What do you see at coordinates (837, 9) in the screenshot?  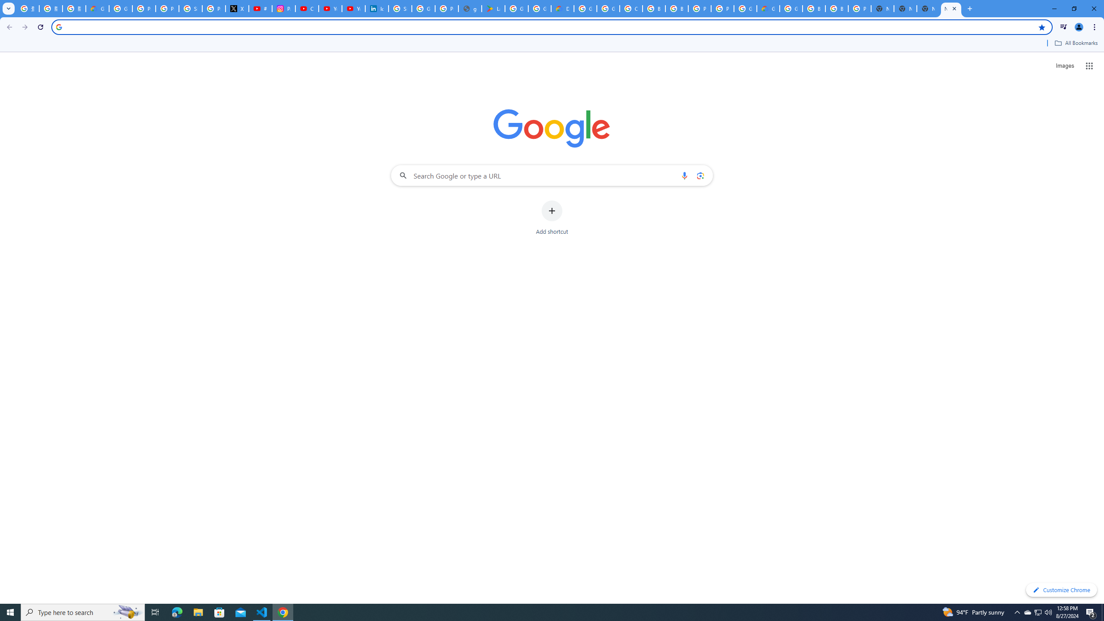 I see `Browse Chrome as a guest - Computer - Google Chrome Help` at bounding box center [837, 9].